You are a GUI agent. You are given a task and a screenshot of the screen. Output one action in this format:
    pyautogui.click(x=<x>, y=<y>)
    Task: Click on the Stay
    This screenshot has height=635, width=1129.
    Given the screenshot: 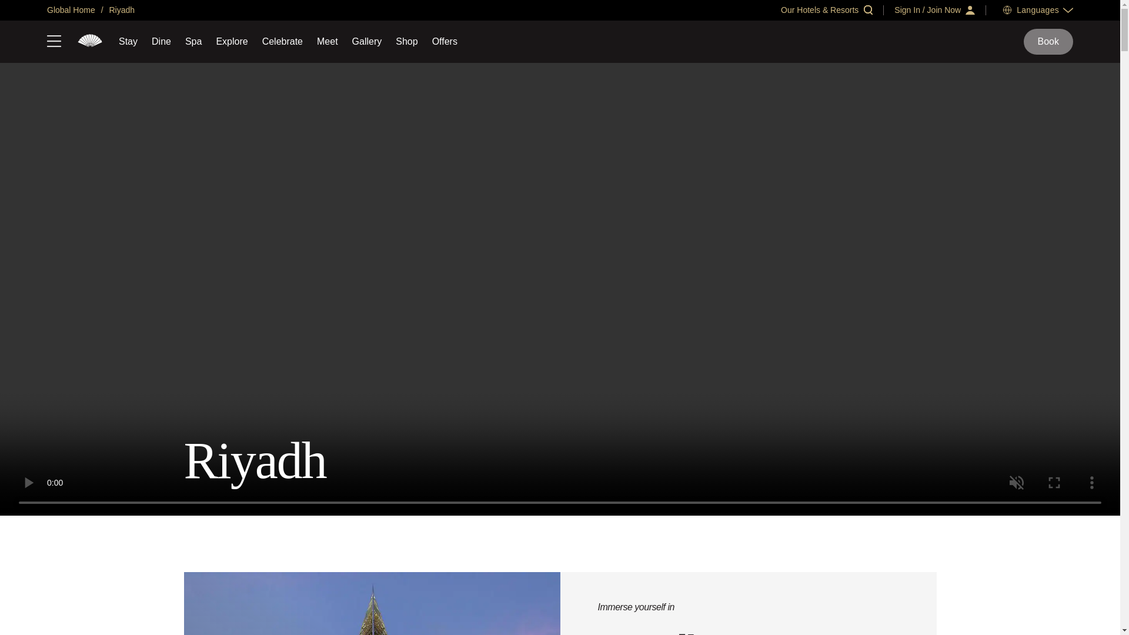 What is the action you would take?
    pyautogui.click(x=128, y=41)
    